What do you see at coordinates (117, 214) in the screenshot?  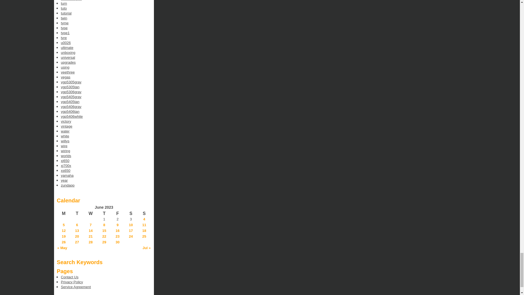 I see `Friday` at bounding box center [117, 214].